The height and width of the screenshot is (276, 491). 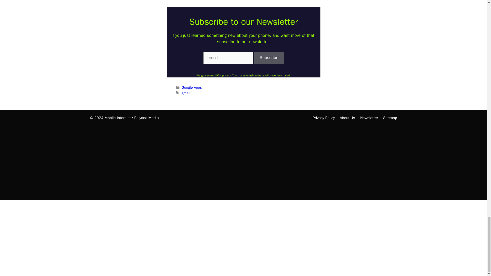 I want to click on gmail, so click(x=186, y=93).